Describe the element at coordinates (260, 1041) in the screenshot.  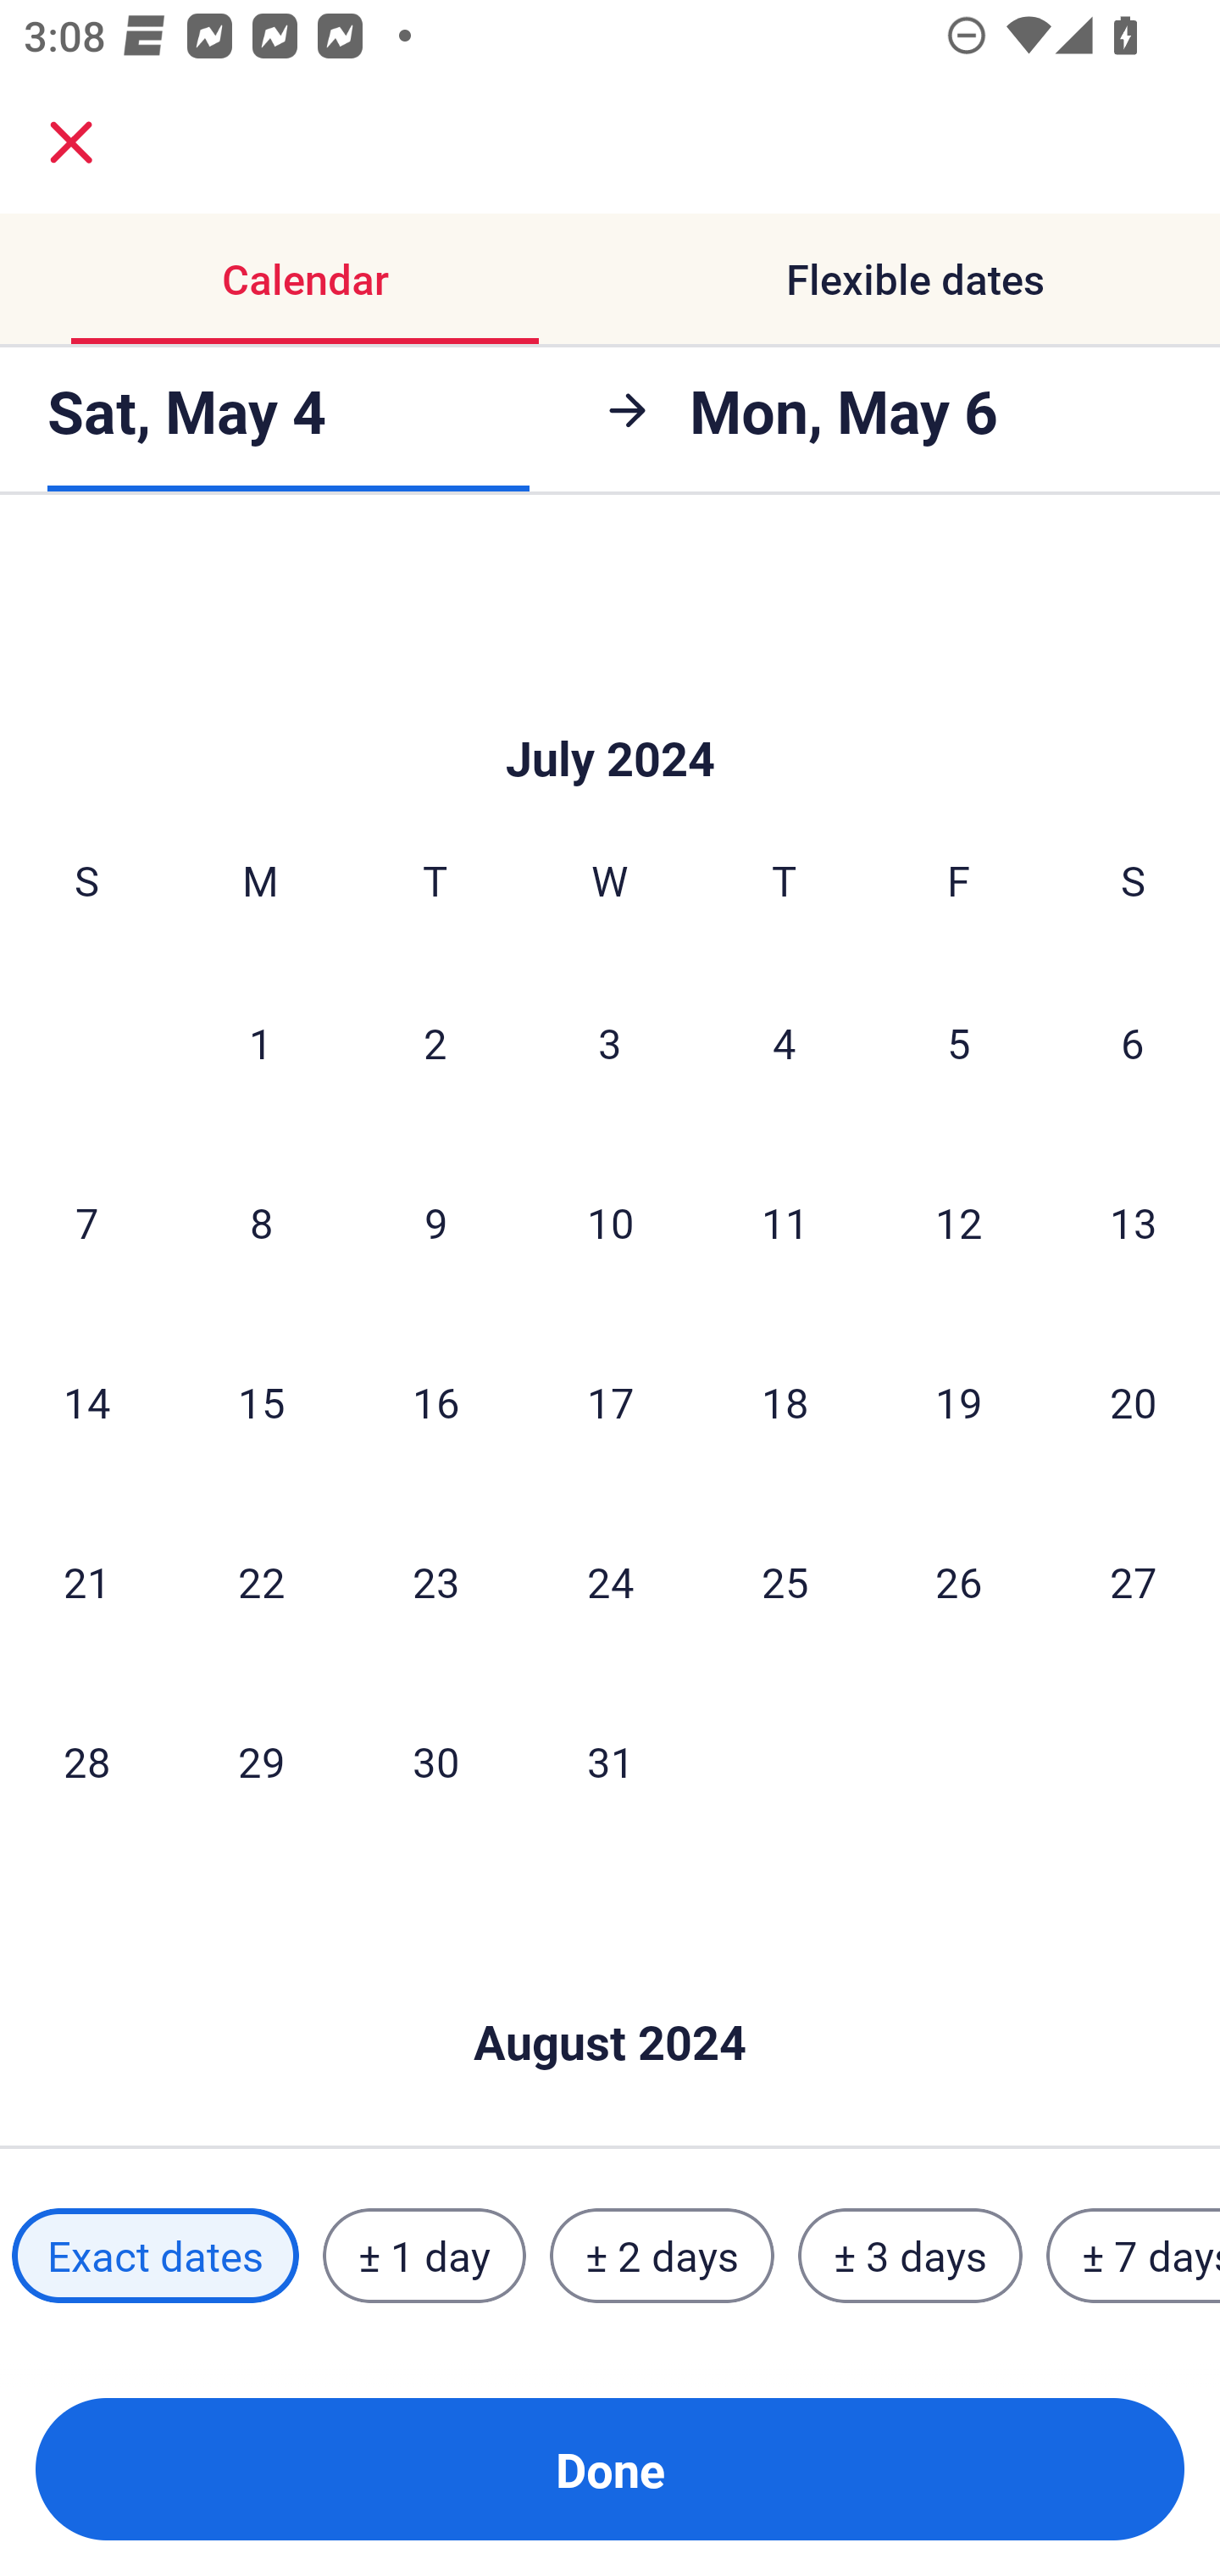
I see `1 Monday, July 1, 2024` at that location.